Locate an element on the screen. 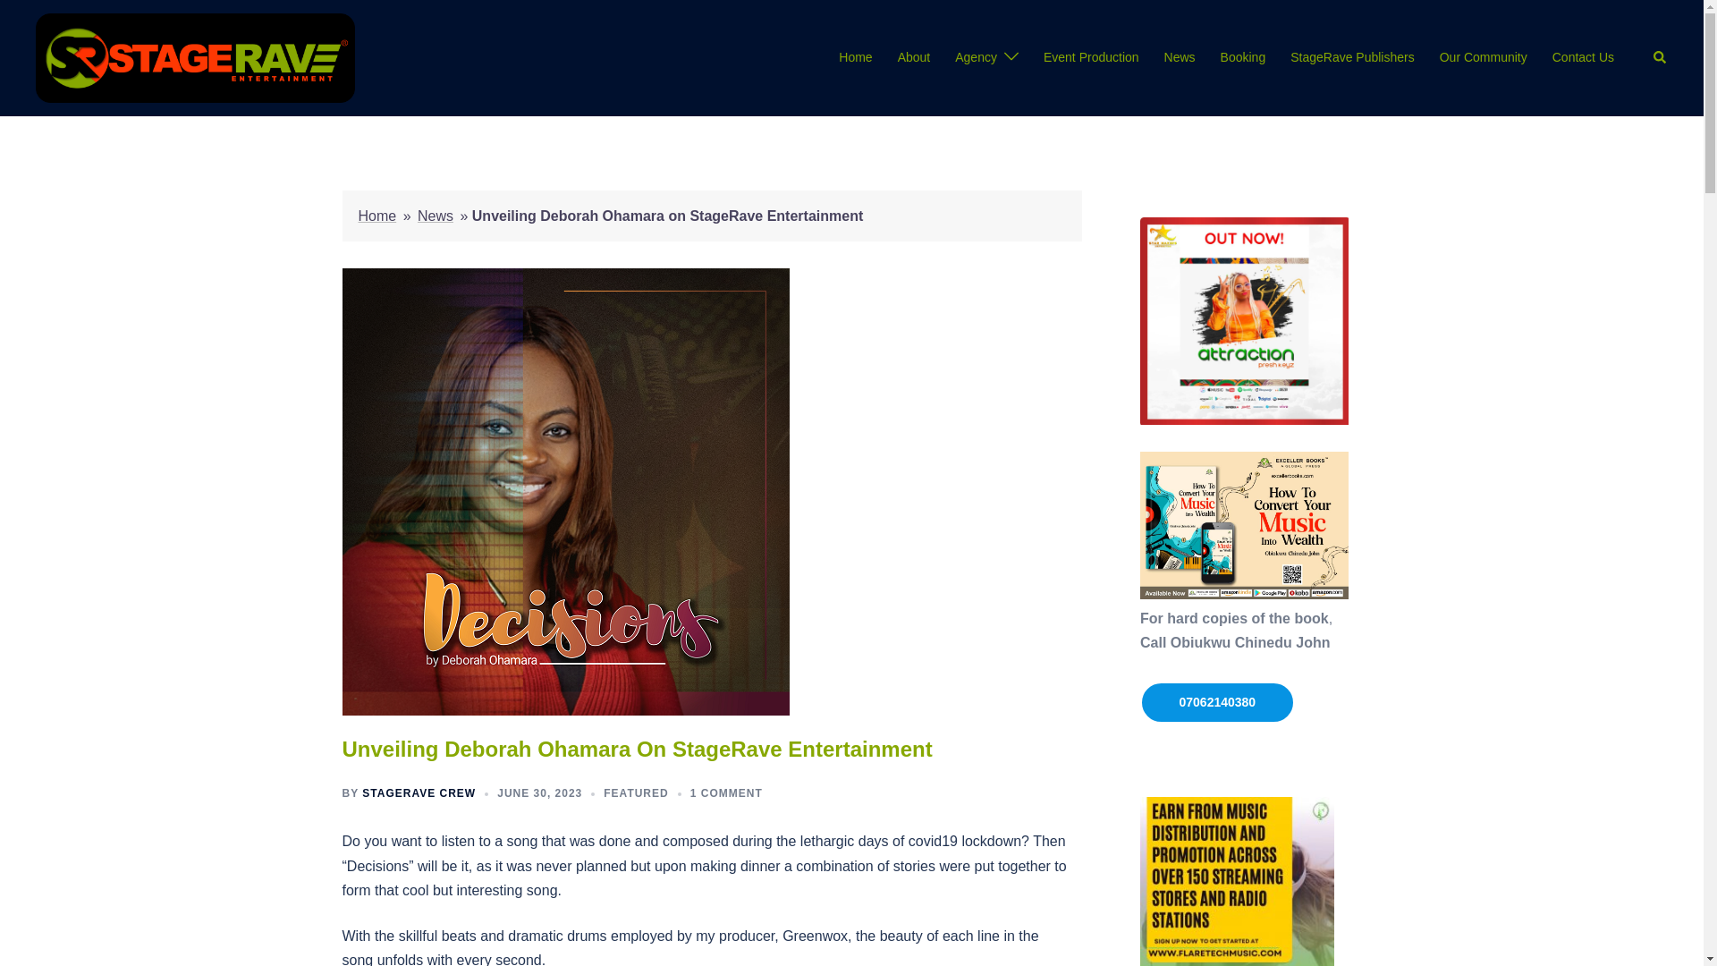 The height and width of the screenshot is (966, 1717). Home is located at coordinates (855, 57).